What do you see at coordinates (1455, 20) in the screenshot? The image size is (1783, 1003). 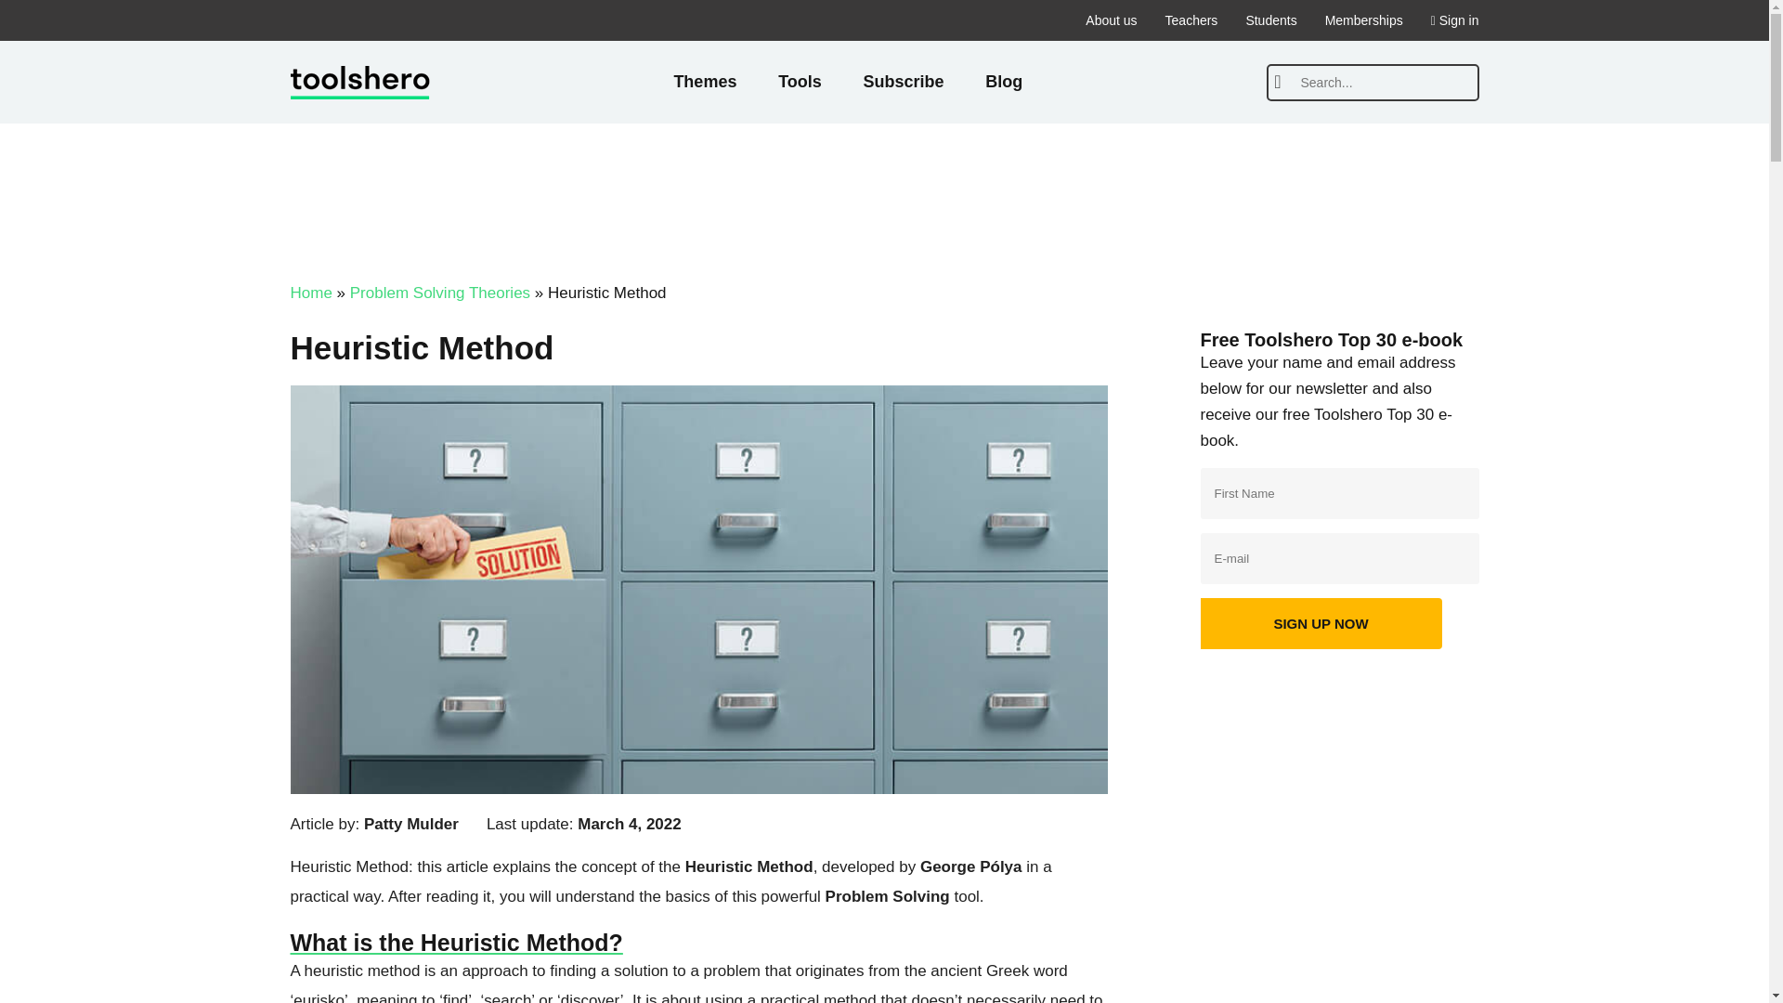 I see `Sign in` at bounding box center [1455, 20].